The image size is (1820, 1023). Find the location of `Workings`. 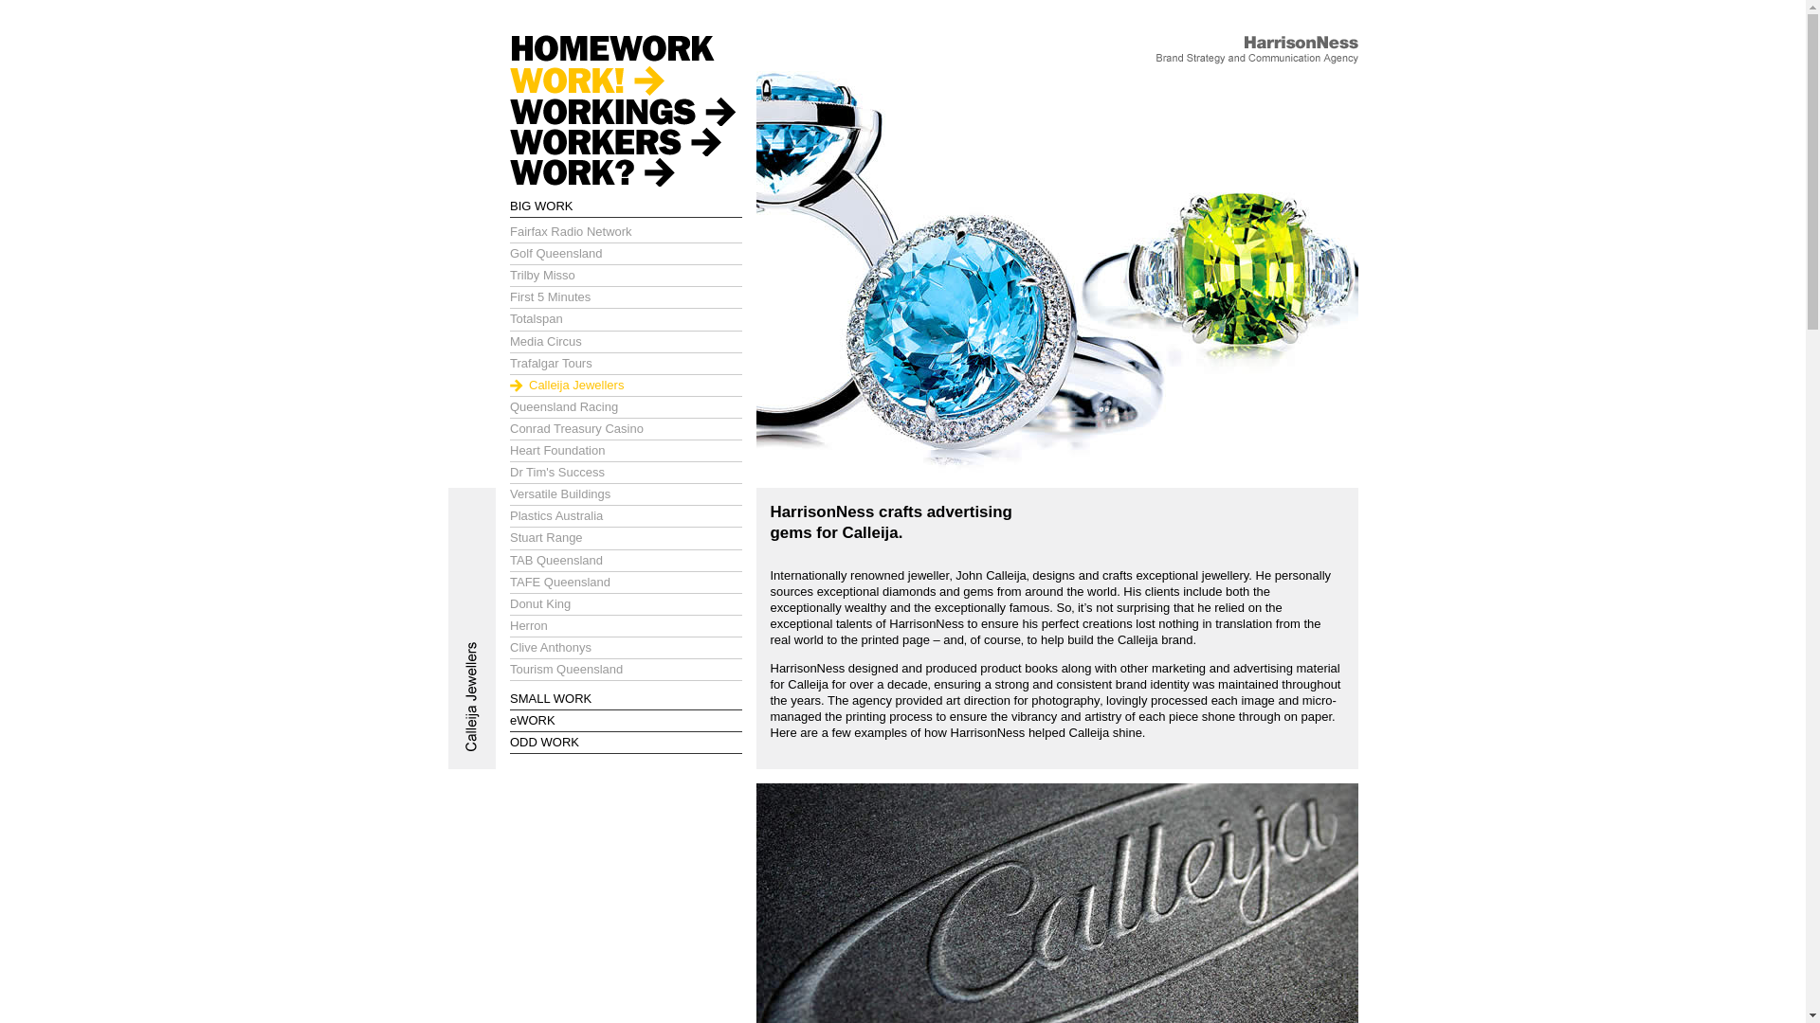

Workings is located at coordinates (626, 111).